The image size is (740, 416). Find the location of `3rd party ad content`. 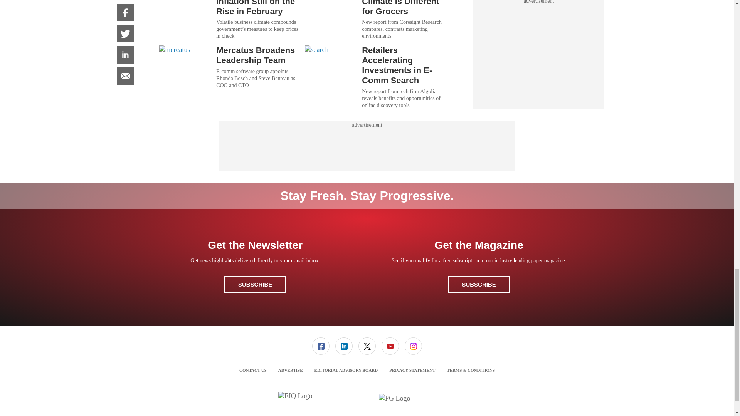

3rd party ad content is located at coordinates (367, 146).